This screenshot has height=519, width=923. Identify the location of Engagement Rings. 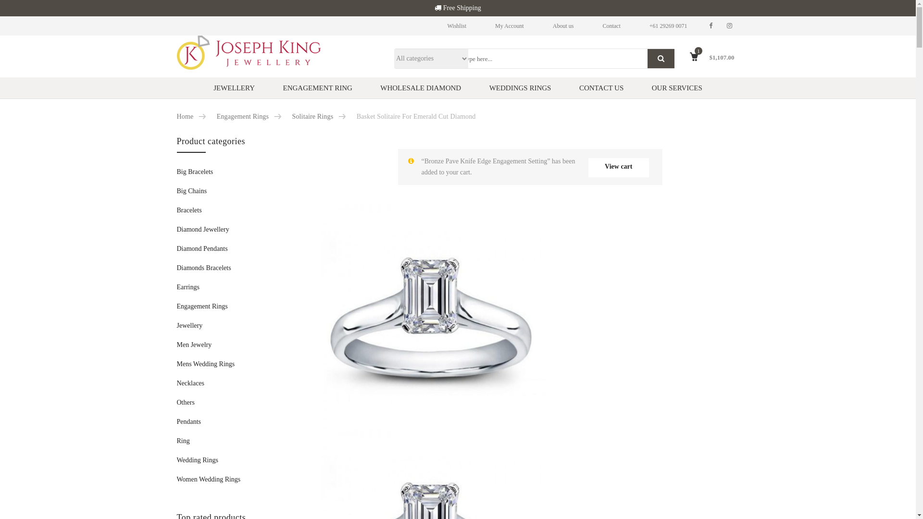
(202, 307).